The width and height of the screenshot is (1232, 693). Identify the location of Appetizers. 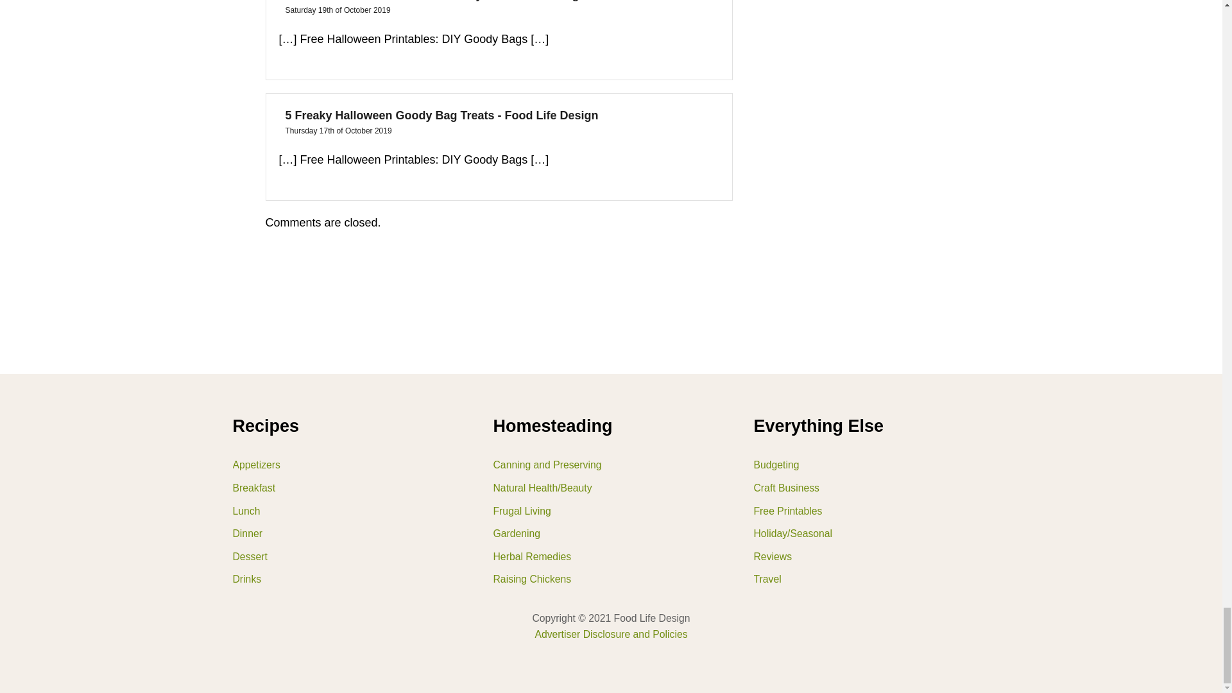
(344, 465).